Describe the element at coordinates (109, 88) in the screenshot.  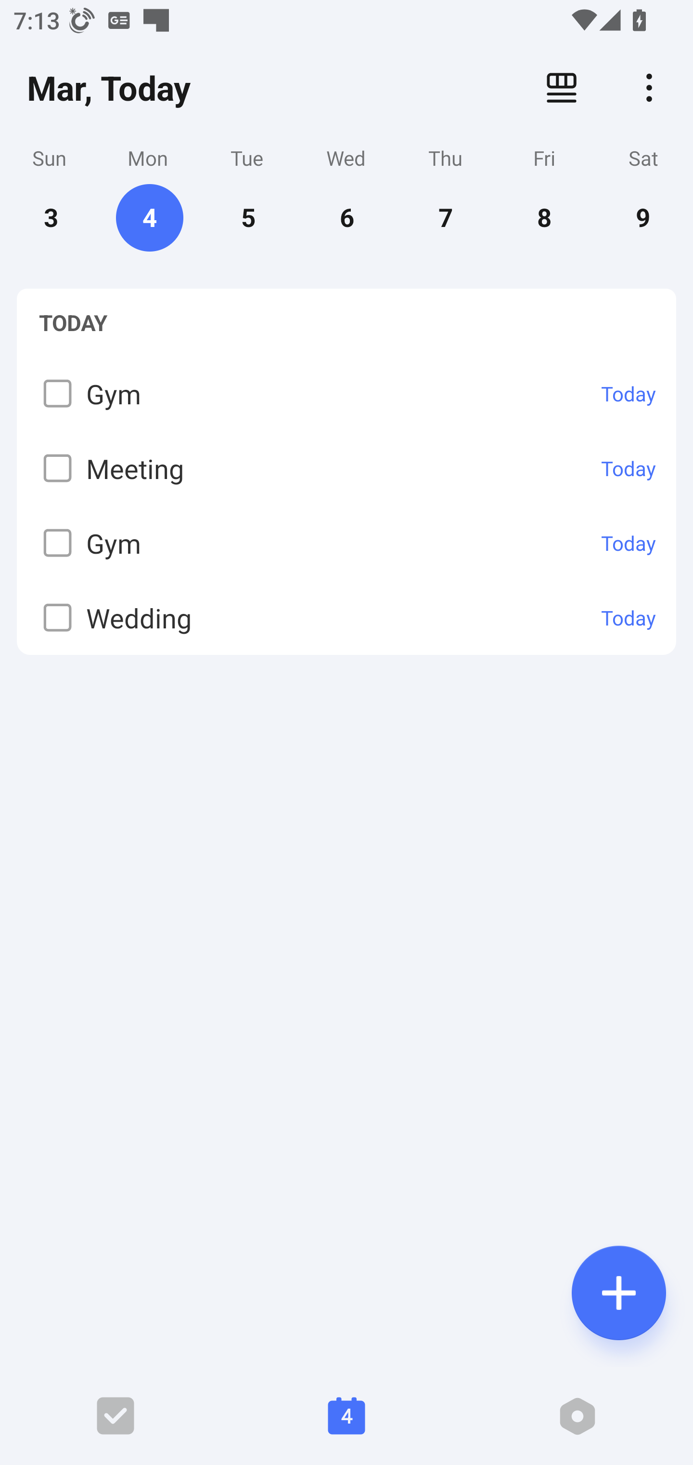
I see `Mar, Today` at that location.